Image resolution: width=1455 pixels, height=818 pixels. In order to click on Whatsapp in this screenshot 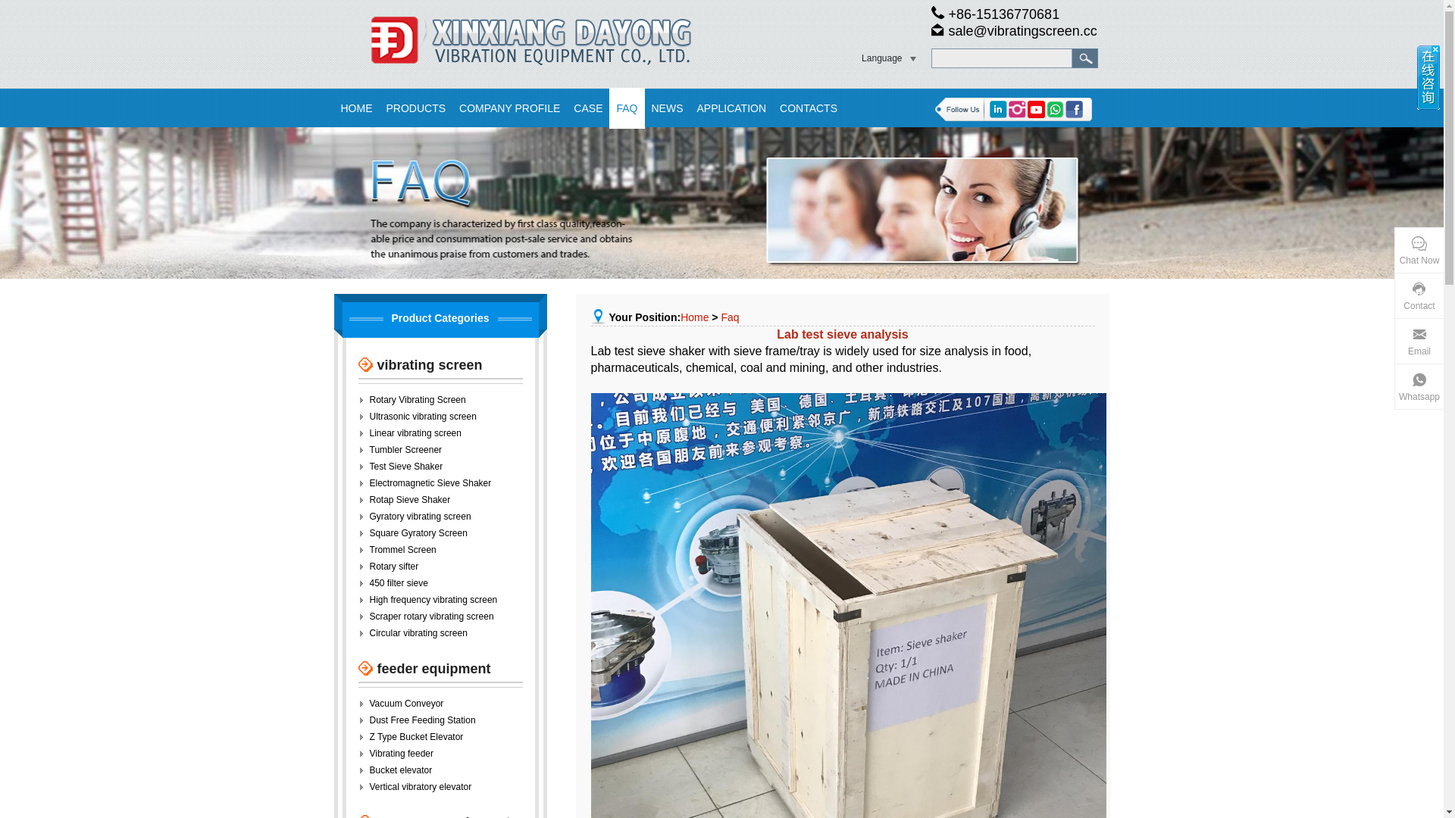, I will do `click(1419, 387)`.